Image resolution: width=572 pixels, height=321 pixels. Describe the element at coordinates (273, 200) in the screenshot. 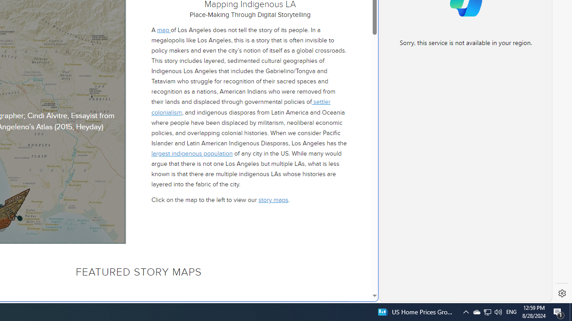

I see `story maps` at that location.